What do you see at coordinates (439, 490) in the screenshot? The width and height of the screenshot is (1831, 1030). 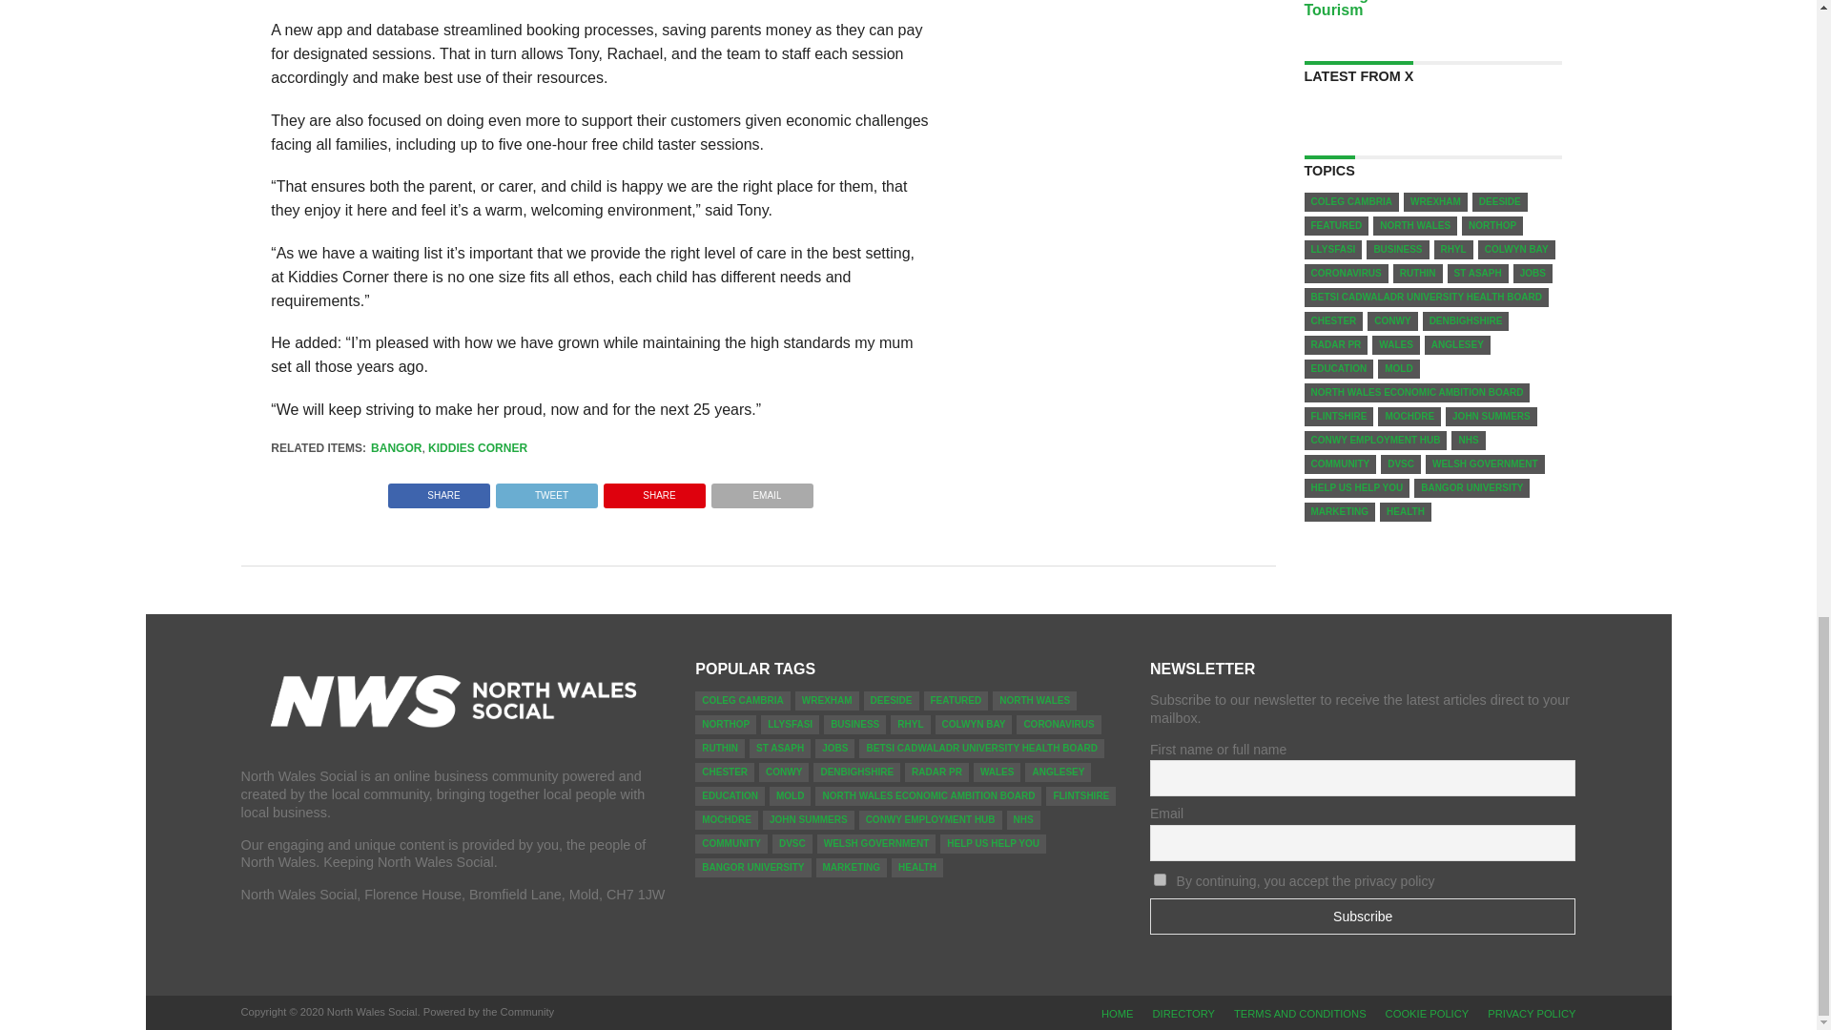 I see `Share on Facebook` at bounding box center [439, 490].